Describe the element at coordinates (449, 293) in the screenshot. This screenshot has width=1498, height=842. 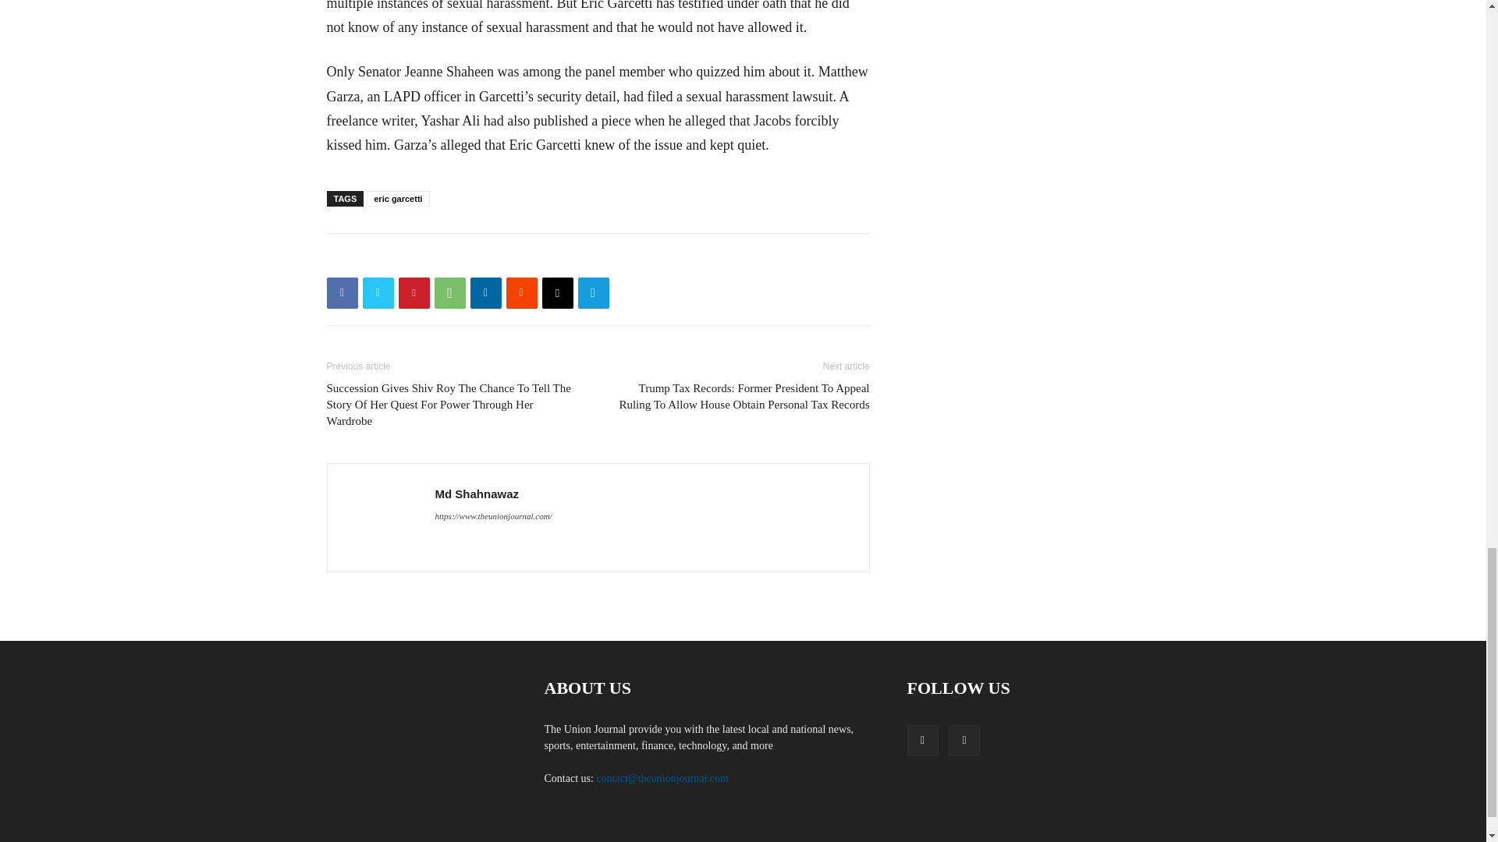
I see `WhatsApp` at that location.